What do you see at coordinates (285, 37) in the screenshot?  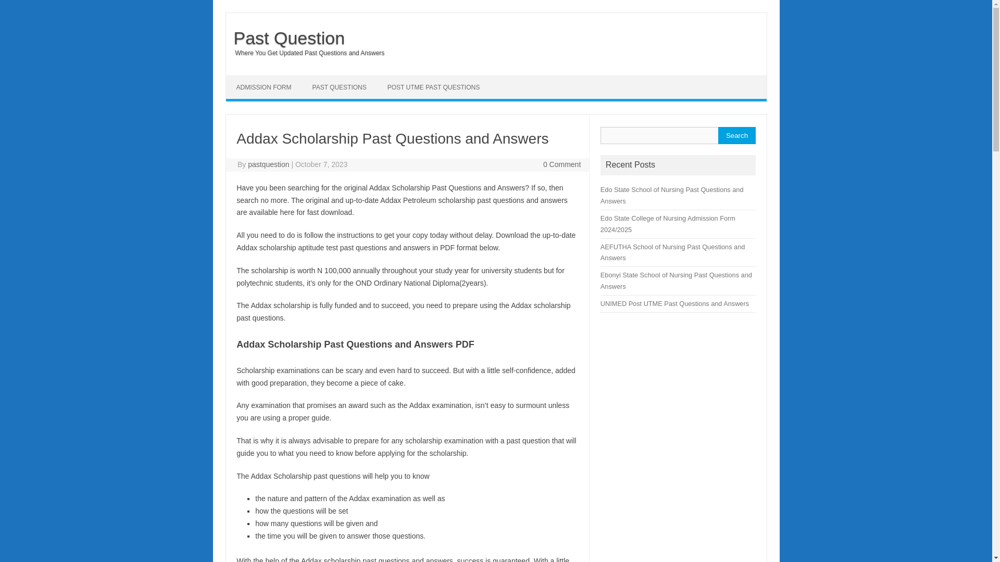 I see `Past Question` at bounding box center [285, 37].